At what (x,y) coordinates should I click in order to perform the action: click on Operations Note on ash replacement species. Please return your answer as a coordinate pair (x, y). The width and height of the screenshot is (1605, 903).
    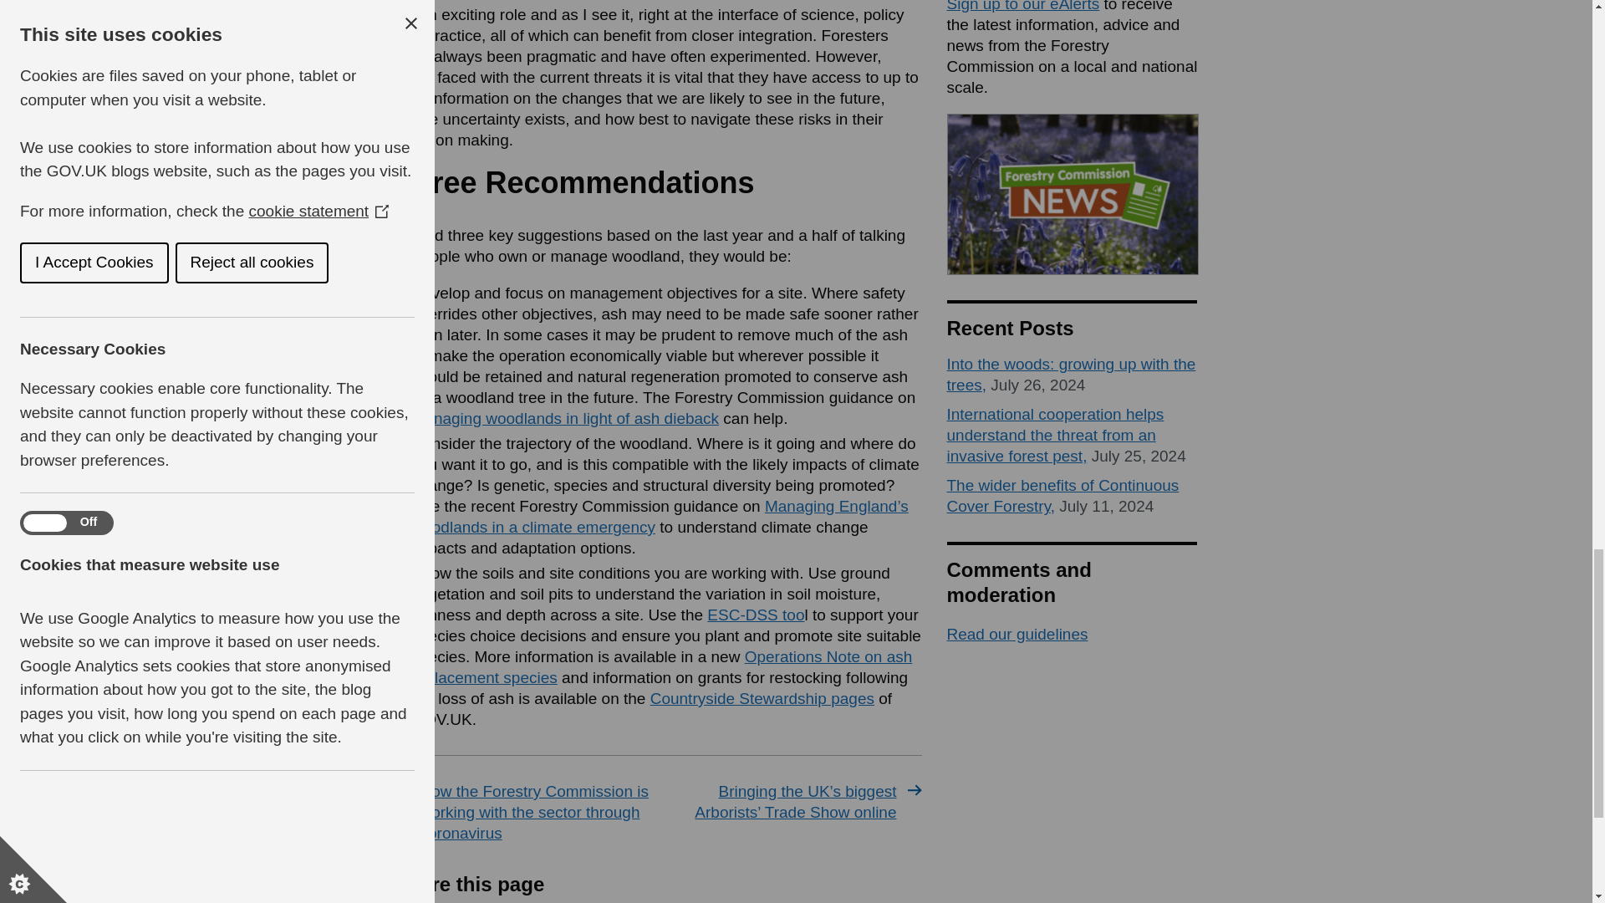
    Looking at the image, I should click on (660, 667).